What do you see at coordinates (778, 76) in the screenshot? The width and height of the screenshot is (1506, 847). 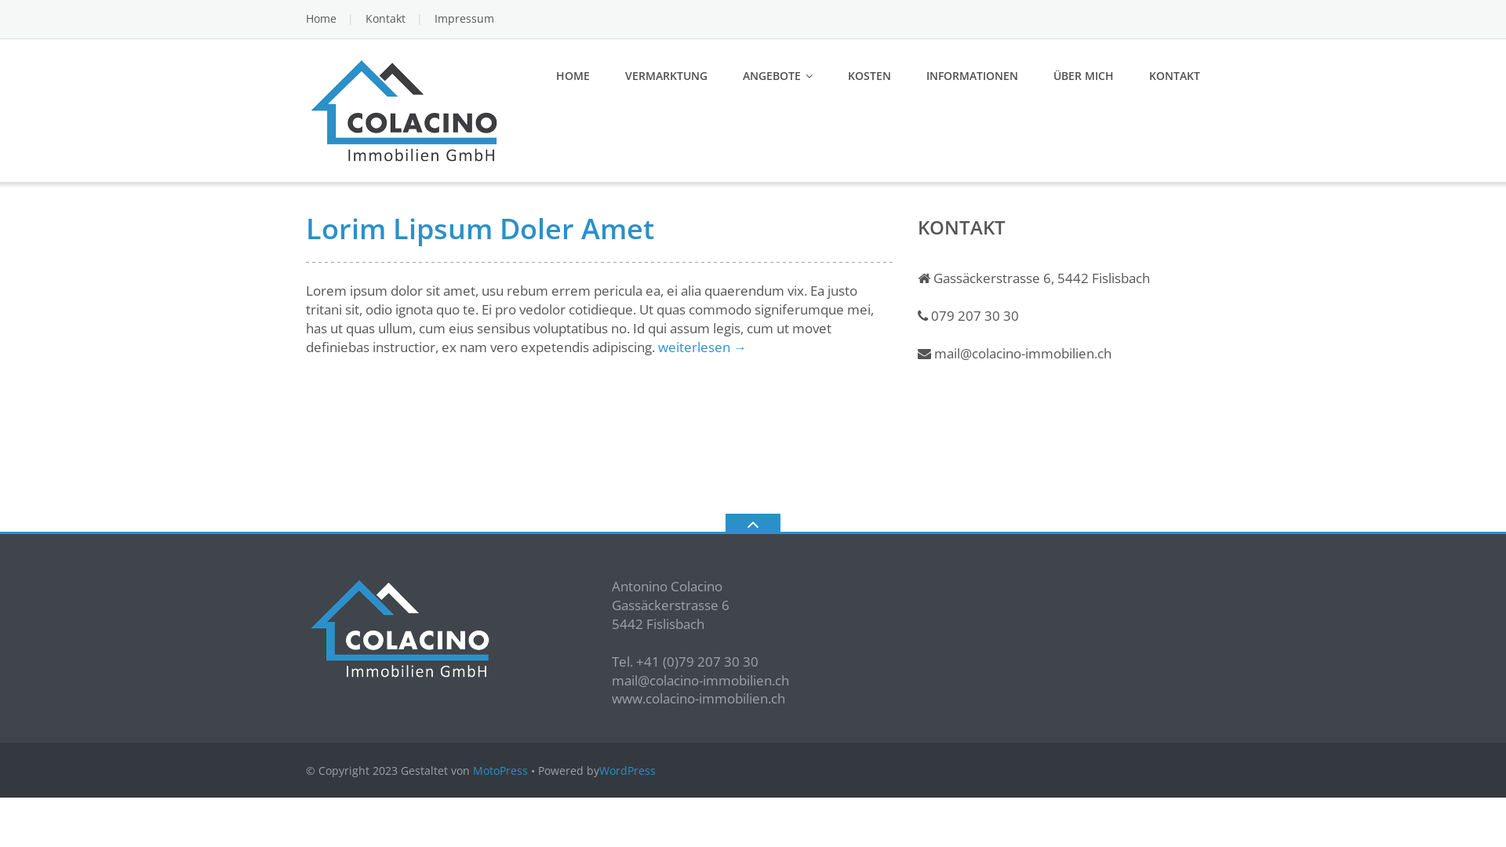 I see `ANGEBOTE` at bounding box center [778, 76].